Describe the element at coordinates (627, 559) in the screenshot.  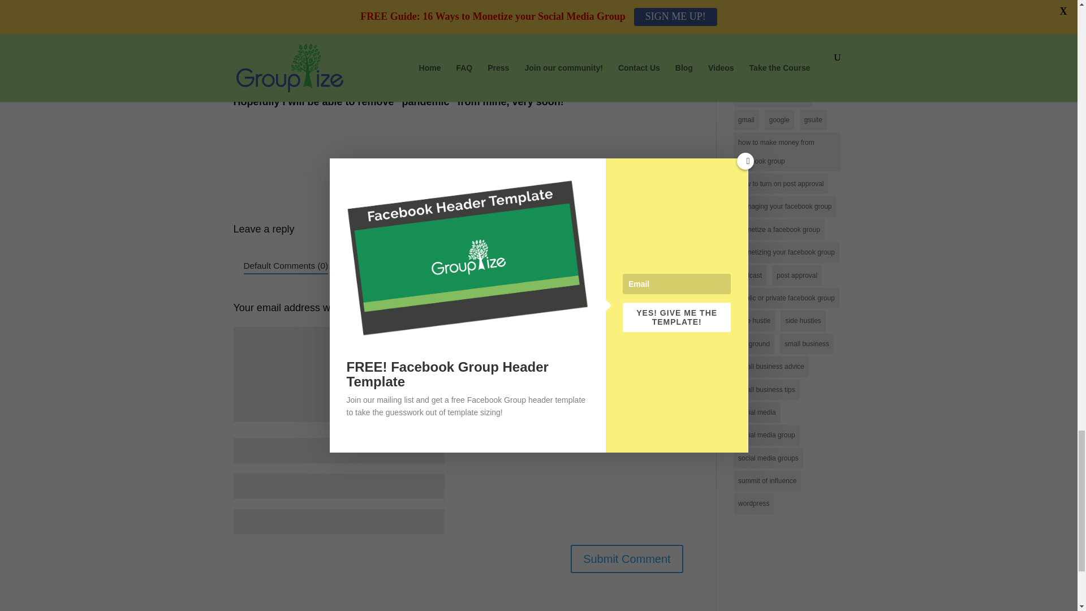
I see `Submit Comment` at that location.